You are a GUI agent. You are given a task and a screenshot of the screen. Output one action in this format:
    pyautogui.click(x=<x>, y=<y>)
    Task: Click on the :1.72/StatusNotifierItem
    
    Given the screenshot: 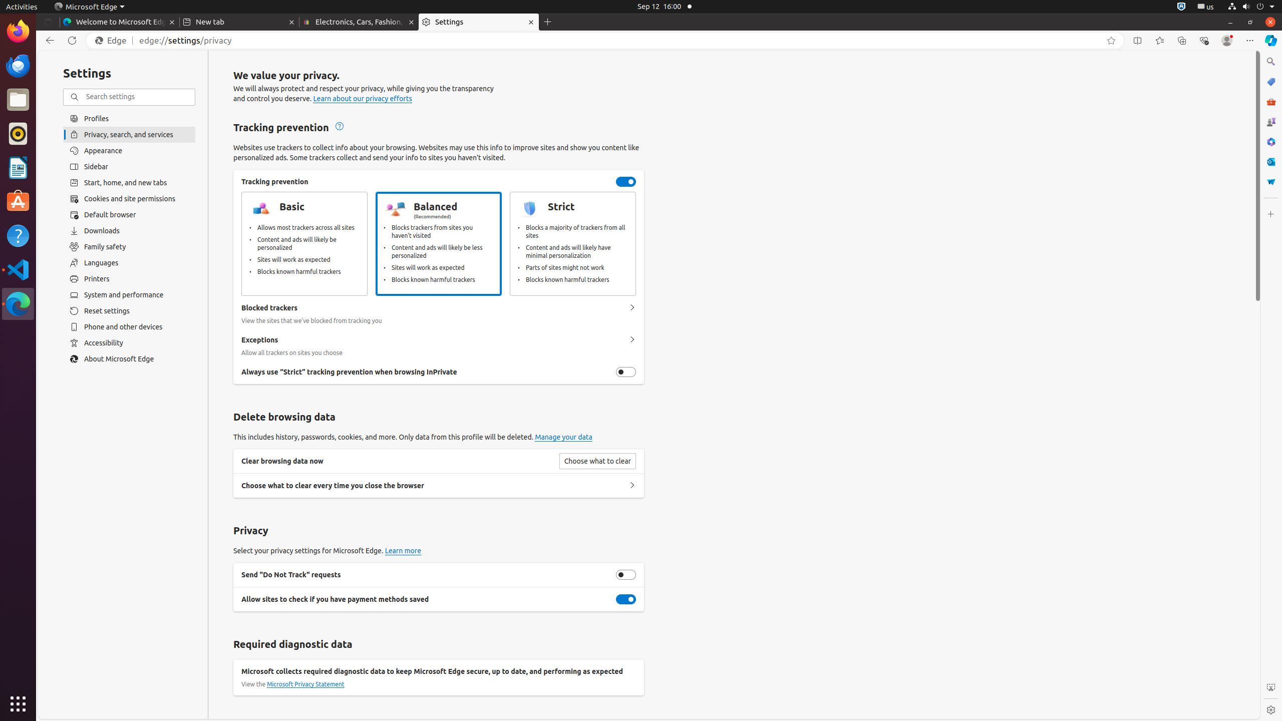 What is the action you would take?
    pyautogui.click(x=1181, y=7)
    